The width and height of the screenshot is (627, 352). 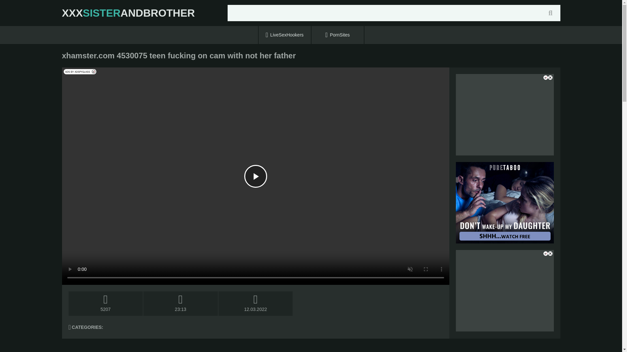 What do you see at coordinates (338, 35) in the screenshot?
I see `PornSites` at bounding box center [338, 35].